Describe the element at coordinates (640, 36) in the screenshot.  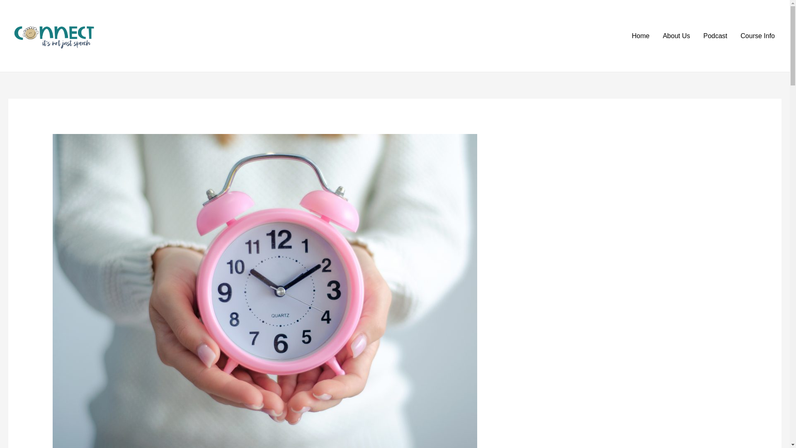
I see `Home` at that location.